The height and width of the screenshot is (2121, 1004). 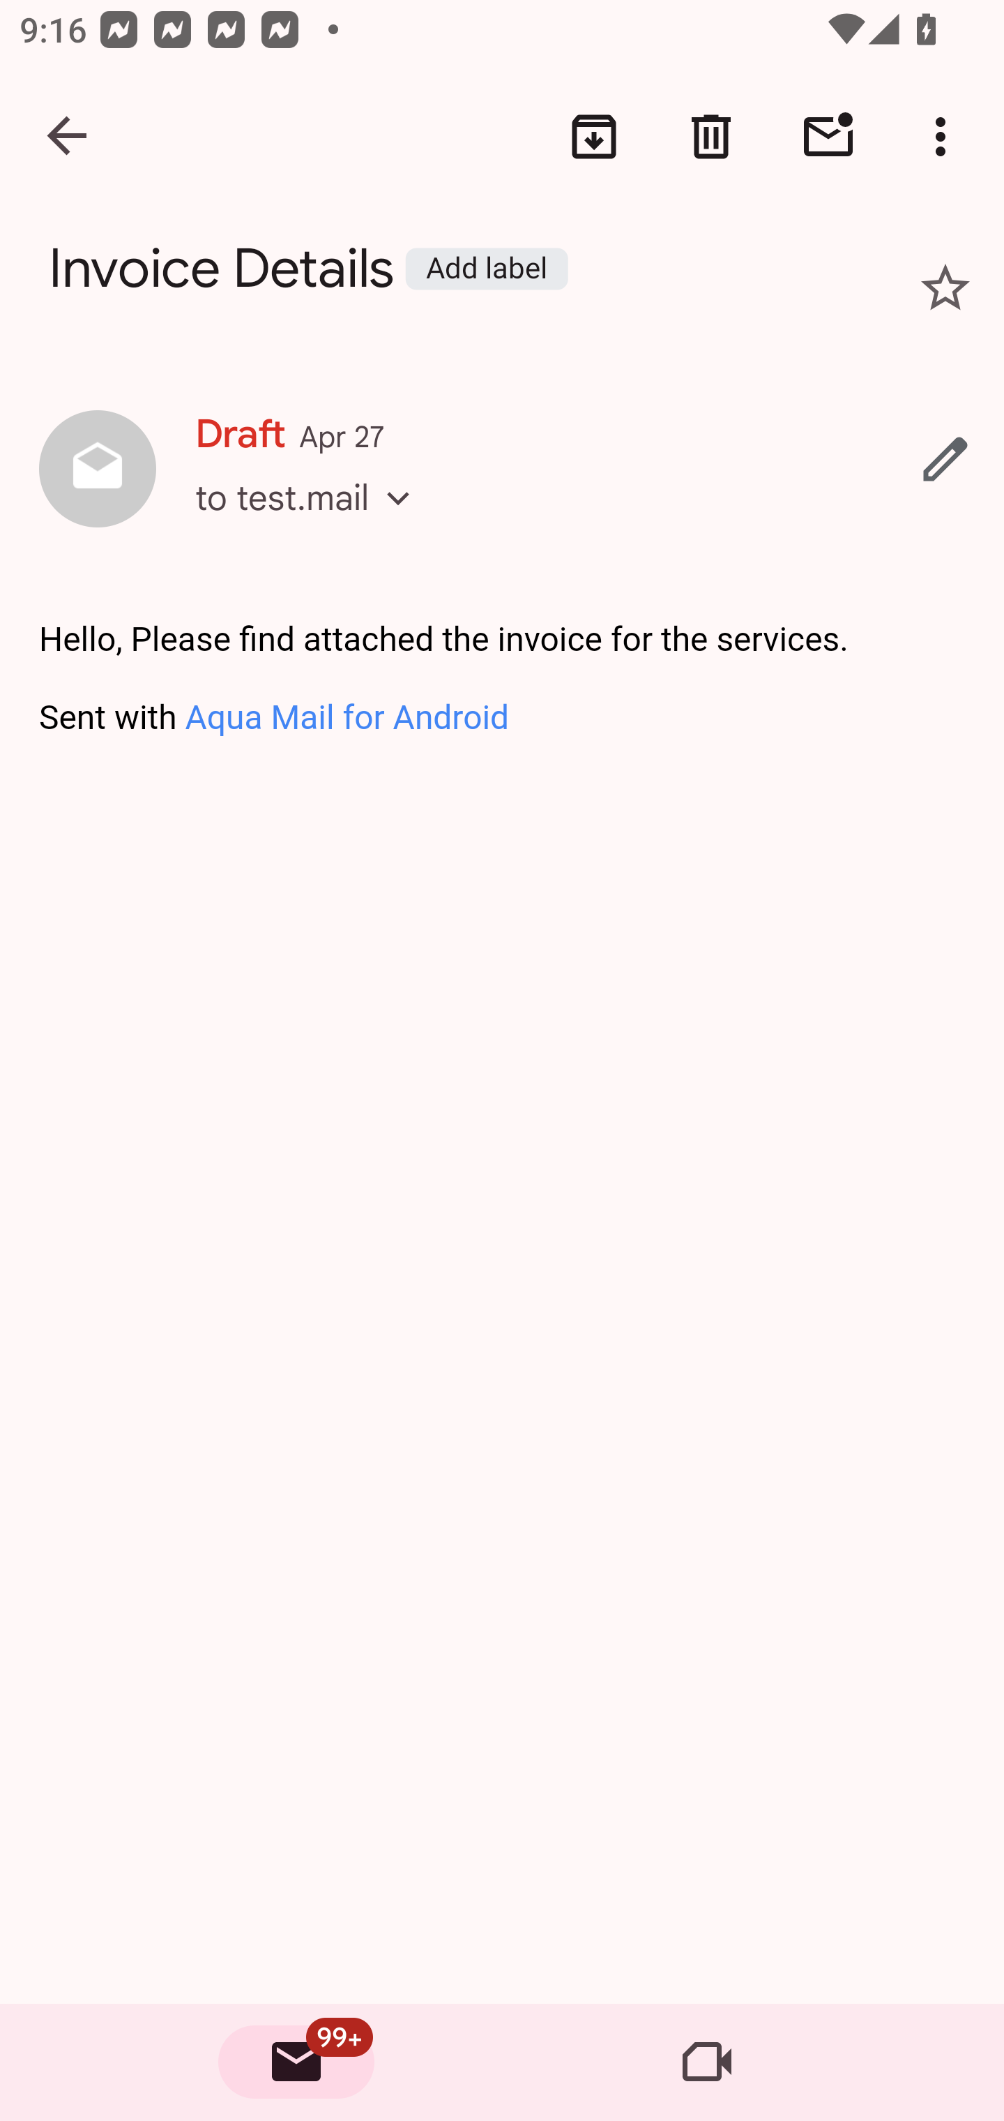 I want to click on Navigate up, so click(x=68, y=137).